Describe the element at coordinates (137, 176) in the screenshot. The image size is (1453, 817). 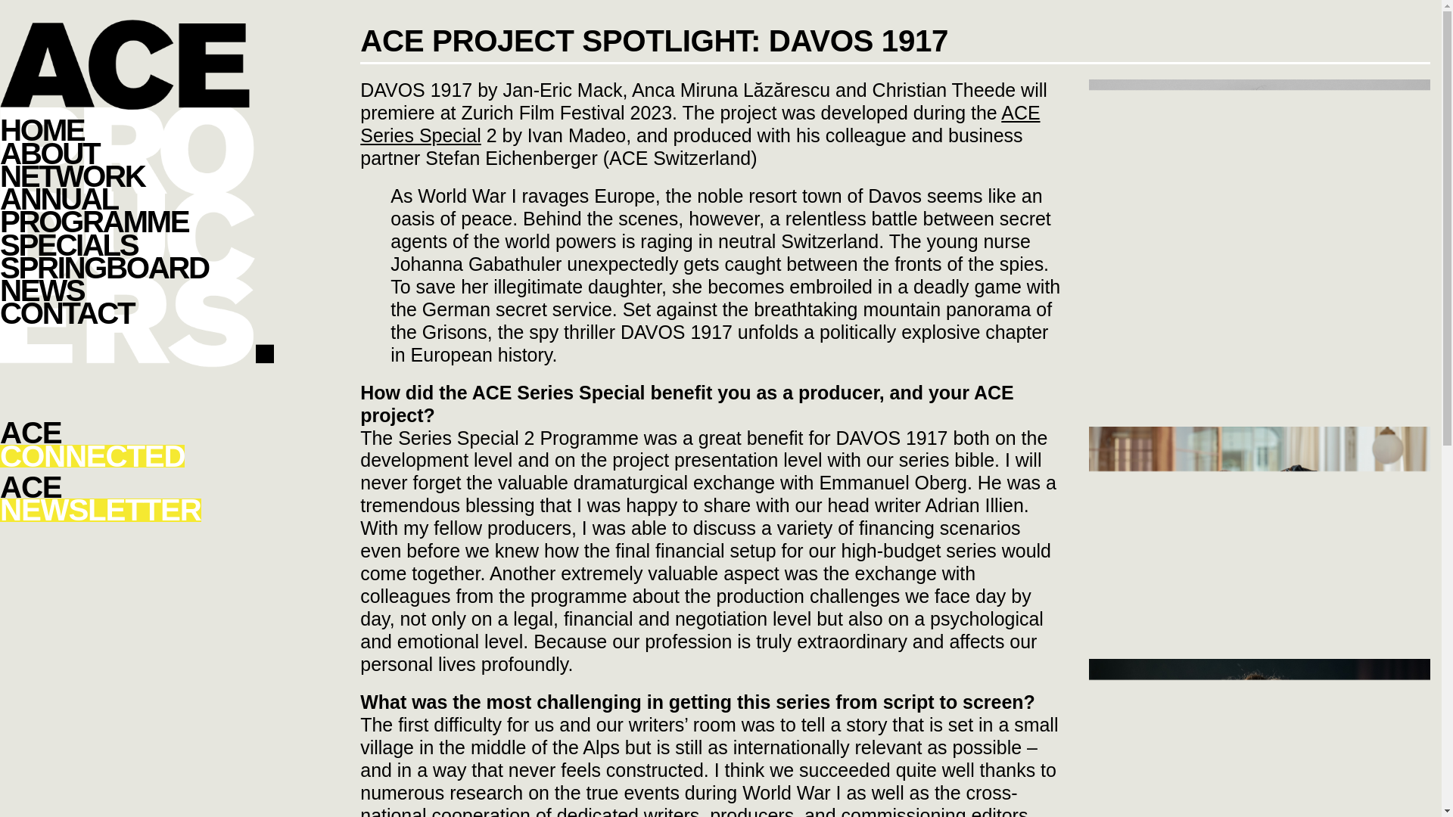
I see `NETWORK` at that location.